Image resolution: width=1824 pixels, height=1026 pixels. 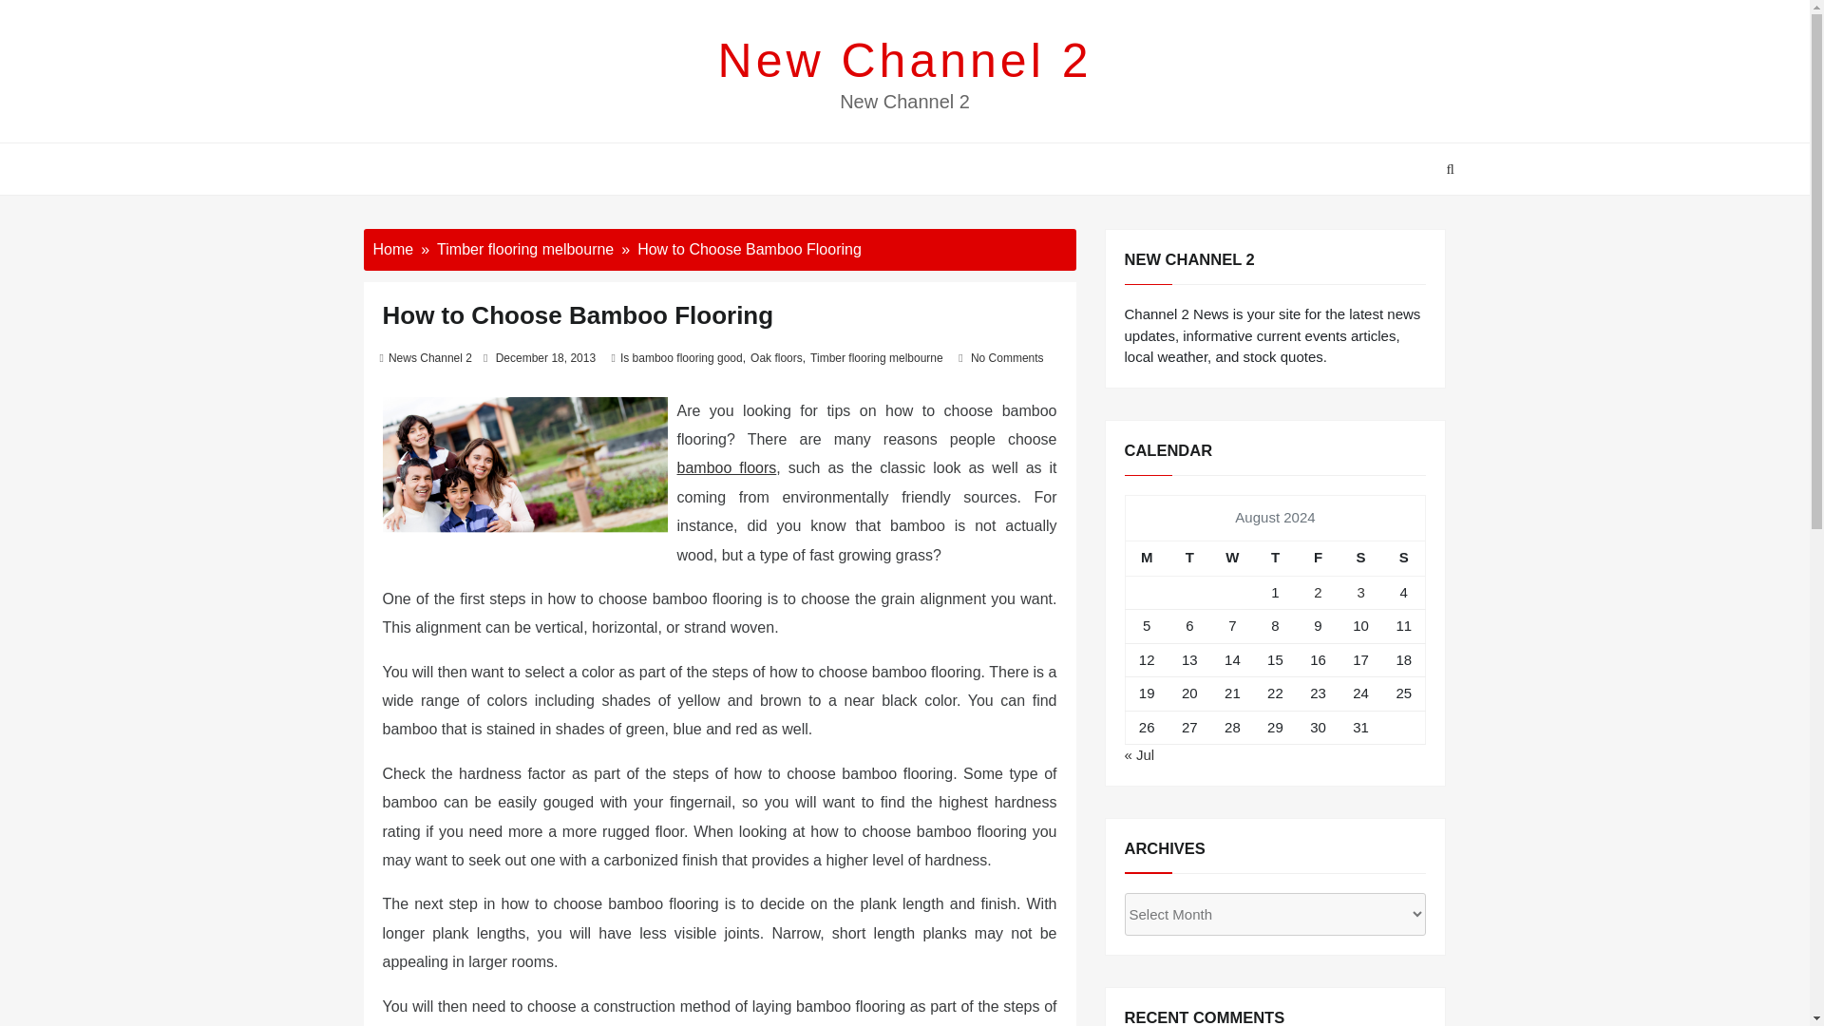 I want to click on Wednesday, so click(x=1232, y=558).